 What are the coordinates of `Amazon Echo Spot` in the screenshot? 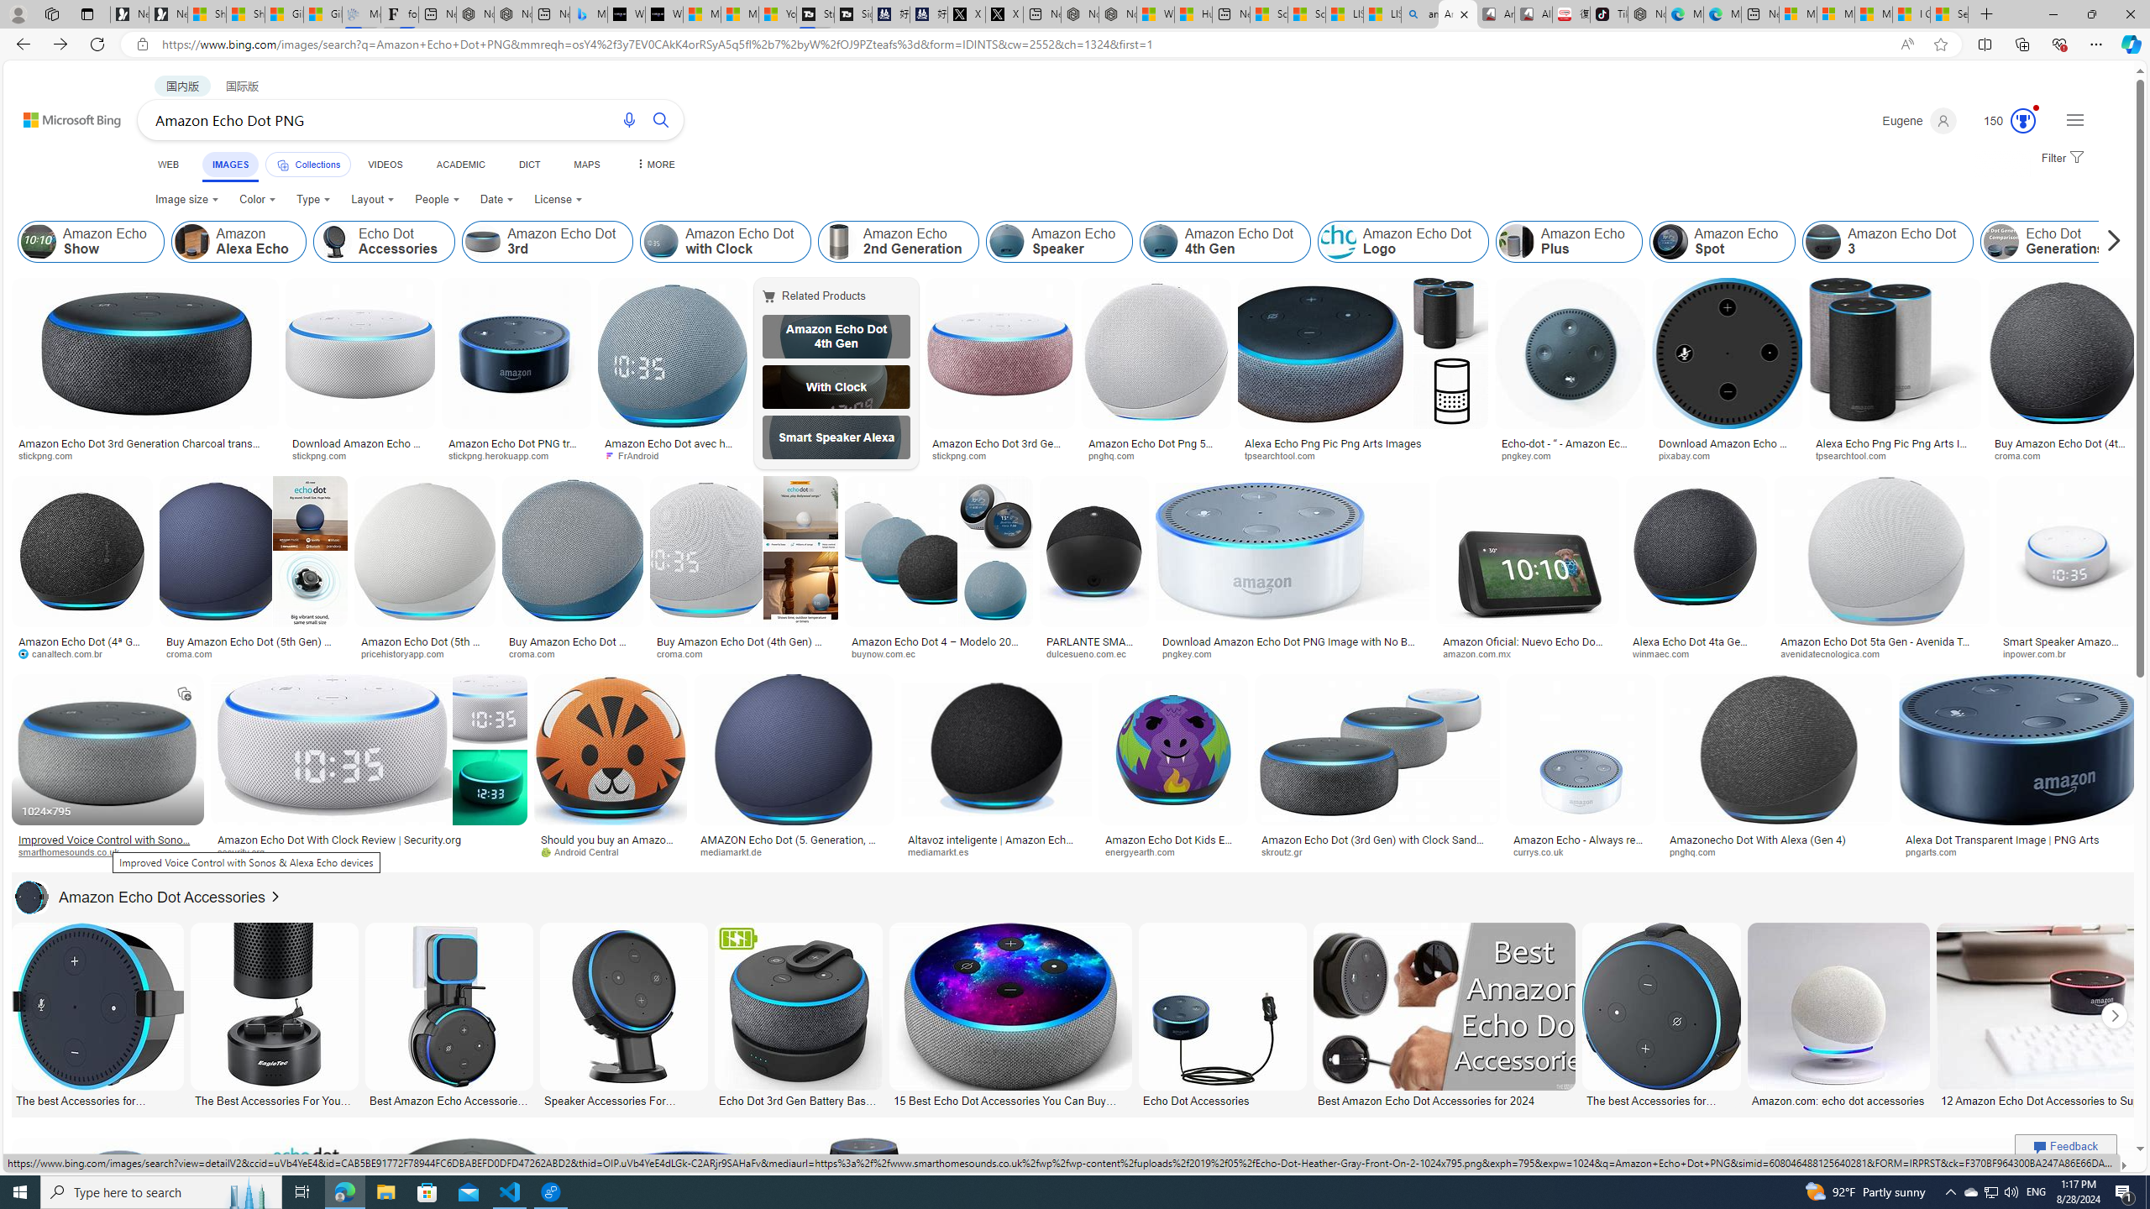 It's located at (1722, 242).